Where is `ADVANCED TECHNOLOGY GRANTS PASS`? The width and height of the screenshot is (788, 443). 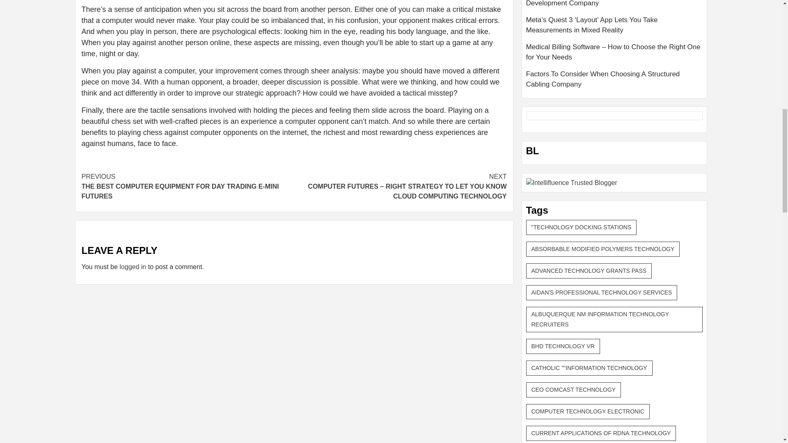
ADVANCED TECHNOLOGY GRANTS PASS is located at coordinates (589, 271).